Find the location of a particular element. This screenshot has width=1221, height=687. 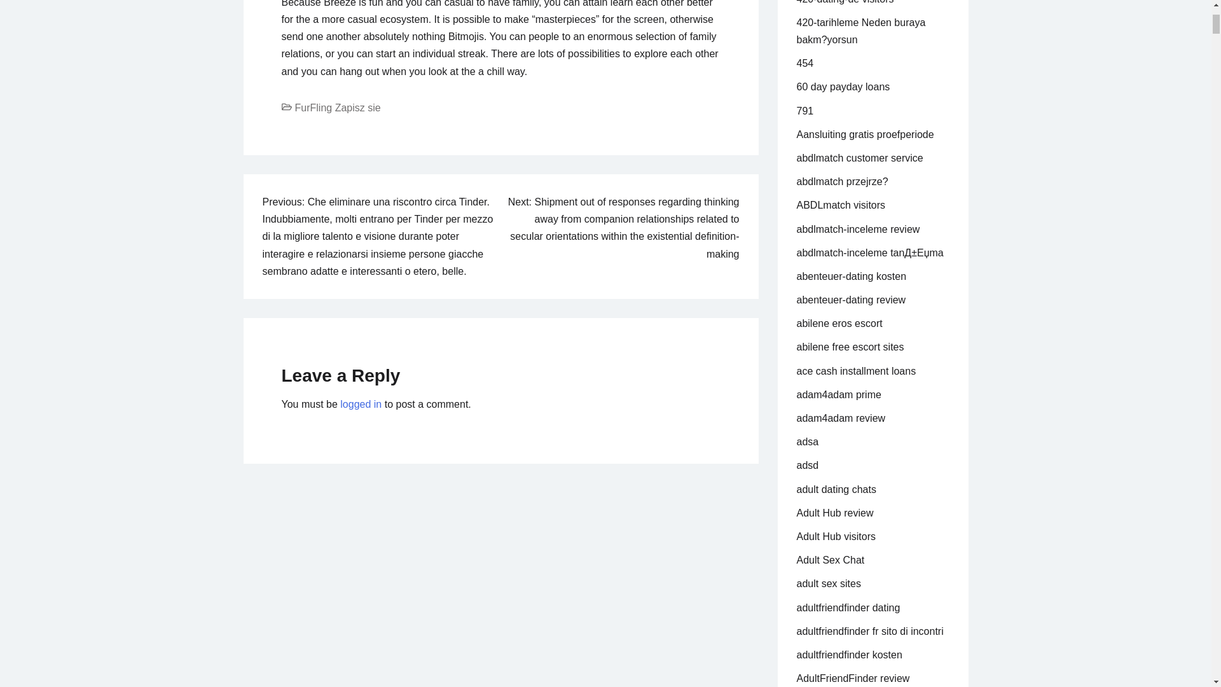

FurFling Zapisz sie is located at coordinates (338, 108).